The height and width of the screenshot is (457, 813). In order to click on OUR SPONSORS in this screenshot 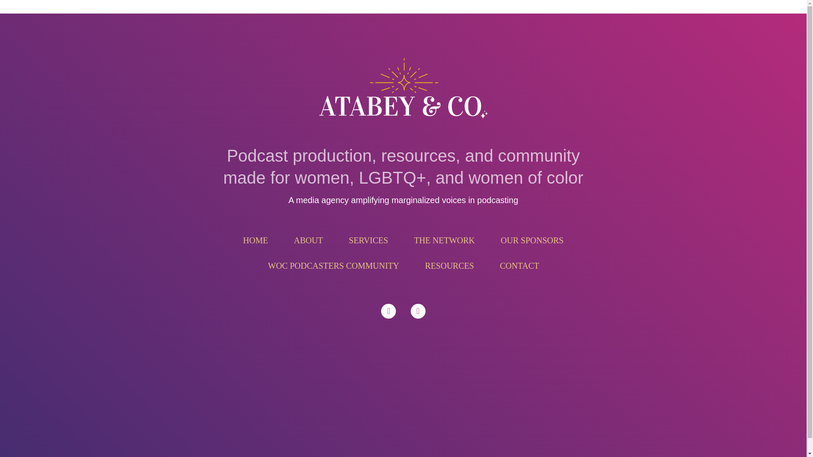, I will do `click(532, 240)`.